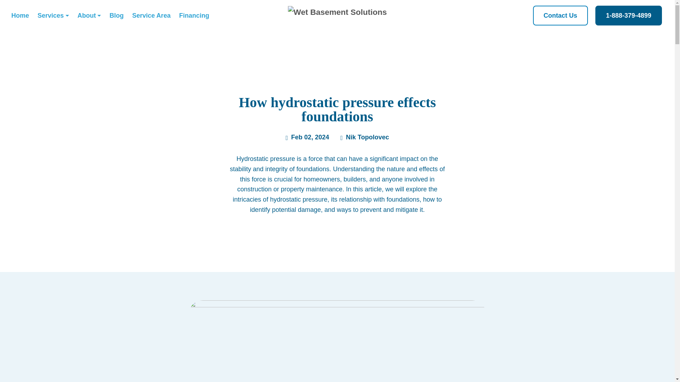 The image size is (680, 382). What do you see at coordinates (628, 16) in the screenshot?
I see `1-888-379-4899` at bounding box center [628, 16].